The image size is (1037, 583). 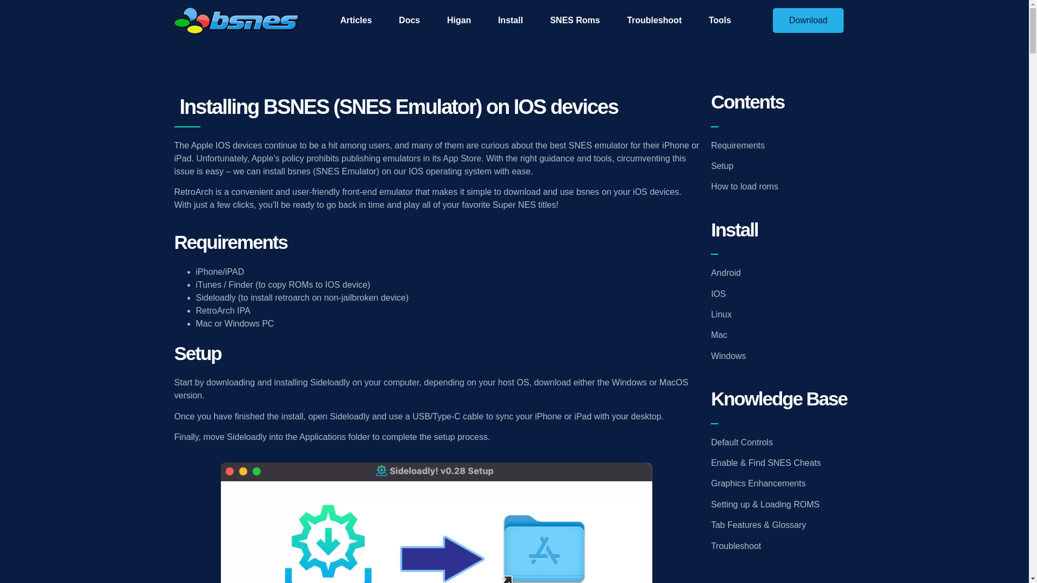 I want to click on Download, so click(x=808, y=21).